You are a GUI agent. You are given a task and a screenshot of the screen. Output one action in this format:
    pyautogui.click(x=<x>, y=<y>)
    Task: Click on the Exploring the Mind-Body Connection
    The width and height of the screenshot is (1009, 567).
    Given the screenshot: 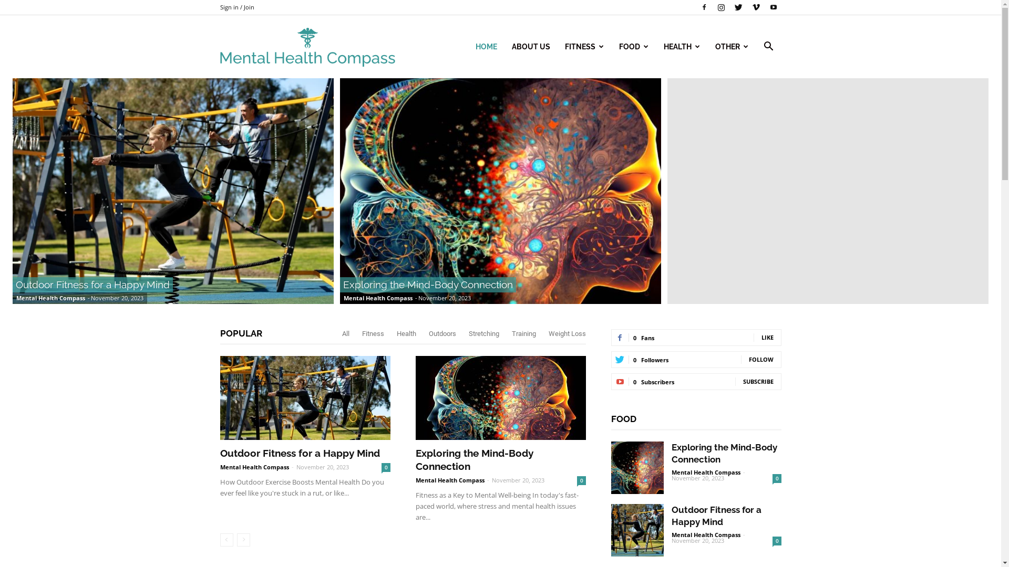 What is the action you would take?
    pyautogui.click(x=637, y=468)
    